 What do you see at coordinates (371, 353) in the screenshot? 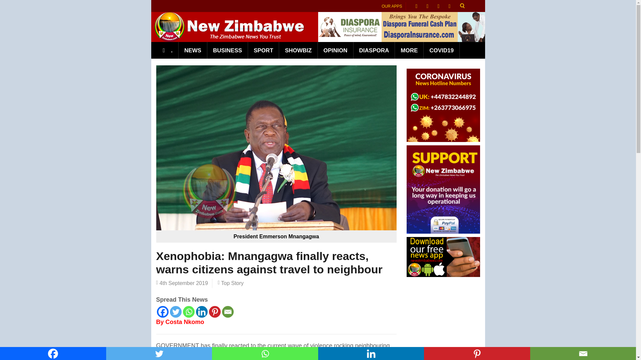
I see `Linkedin` at bounding box center [371, 353].